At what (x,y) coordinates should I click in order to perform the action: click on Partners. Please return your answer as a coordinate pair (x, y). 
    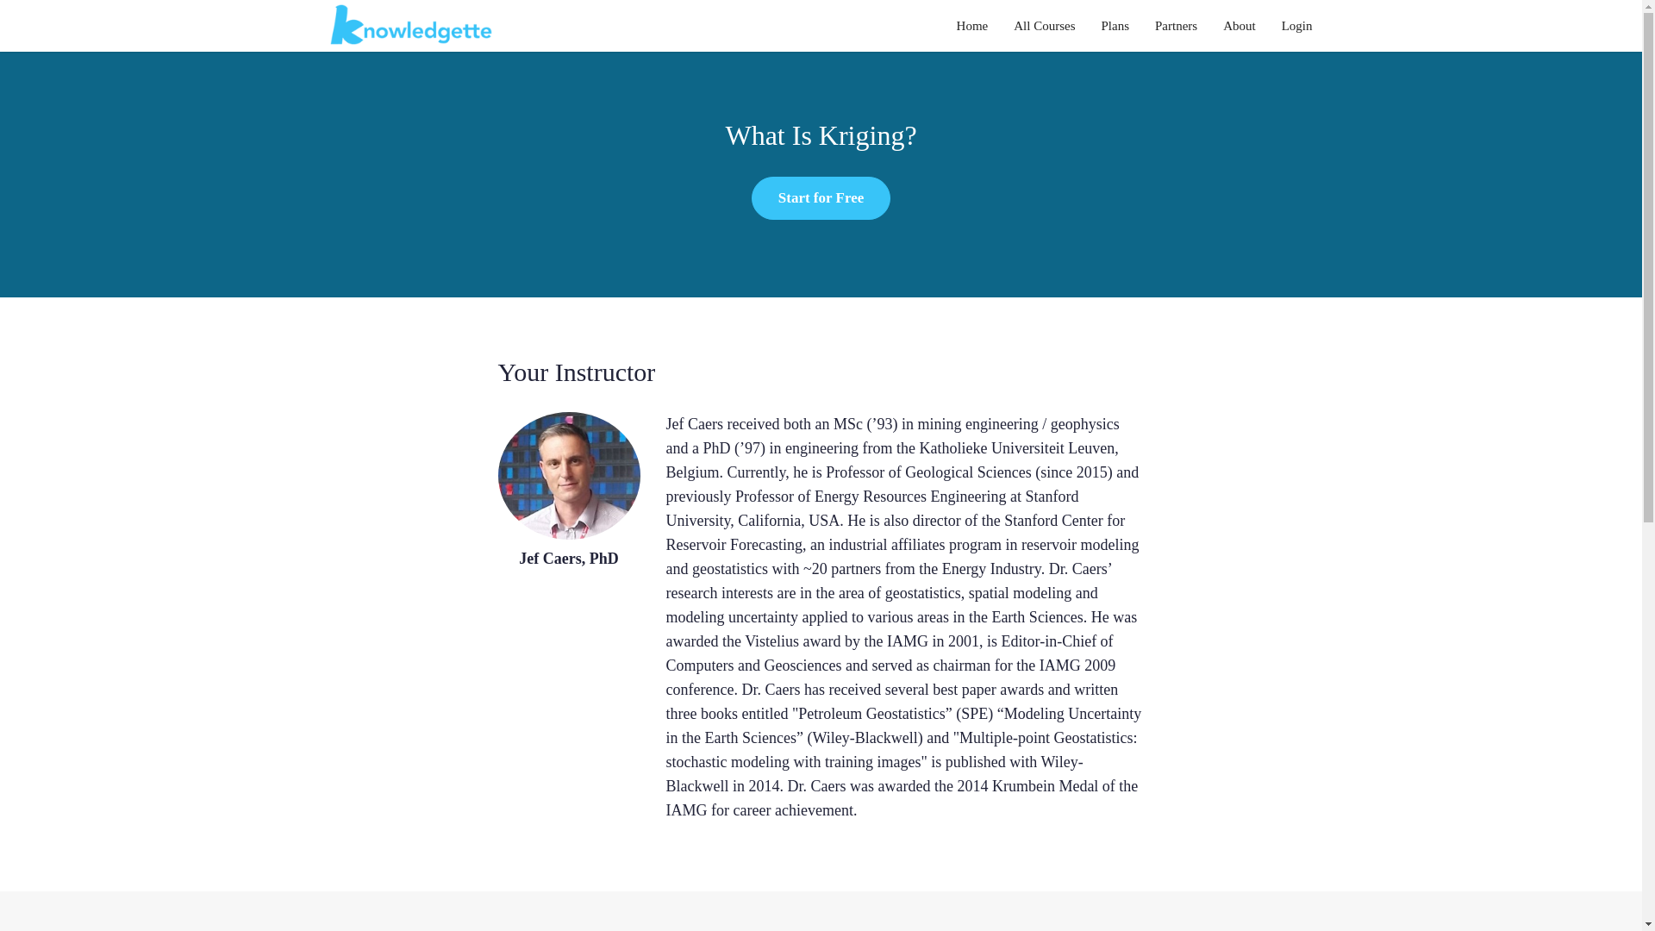
    Looking at the image, I should click on (1176, 26).